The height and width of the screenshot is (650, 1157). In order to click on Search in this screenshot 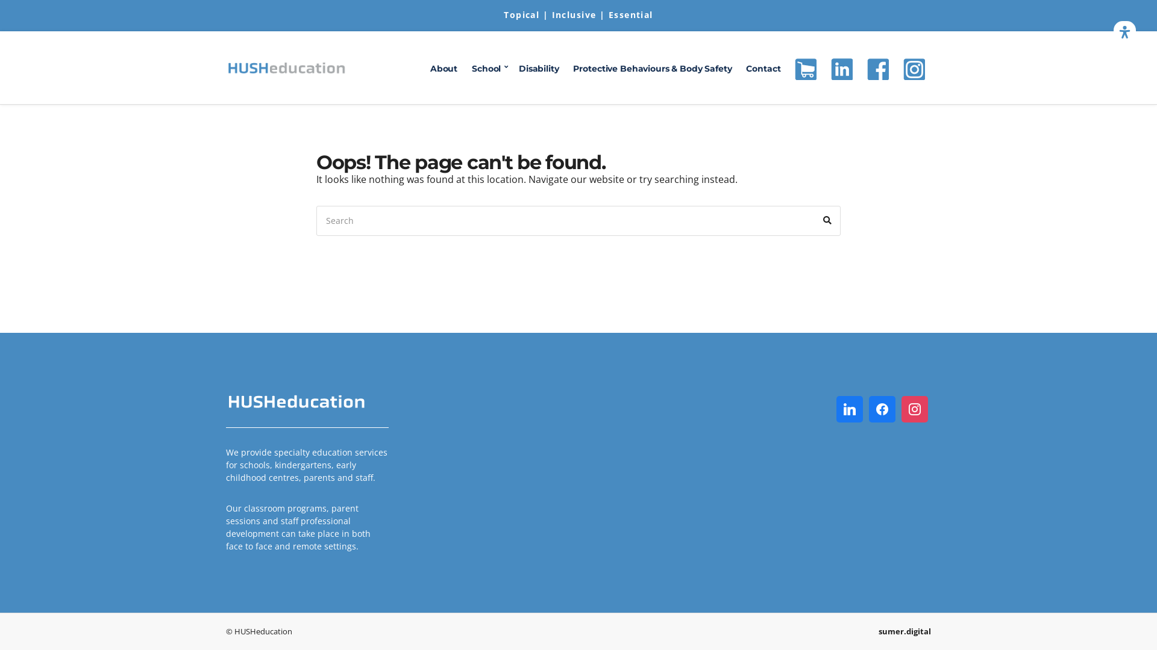, I will do `click(827, 221)`.